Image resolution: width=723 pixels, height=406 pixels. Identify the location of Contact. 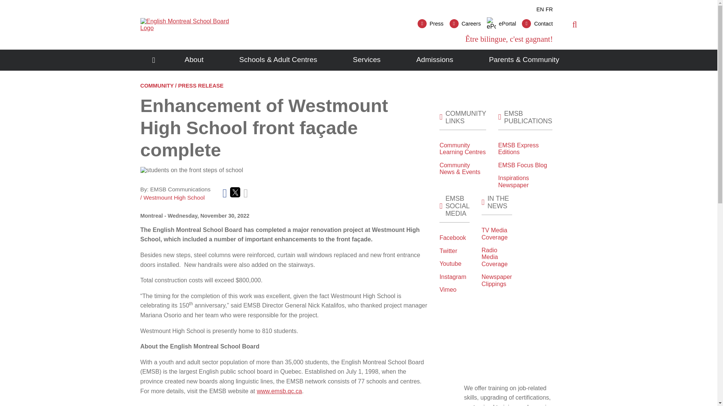
(537, 23).